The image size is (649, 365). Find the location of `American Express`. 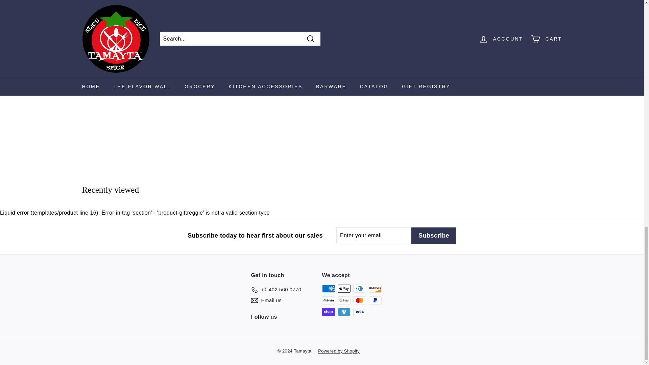

American Express is located at coordinates (328, 289).